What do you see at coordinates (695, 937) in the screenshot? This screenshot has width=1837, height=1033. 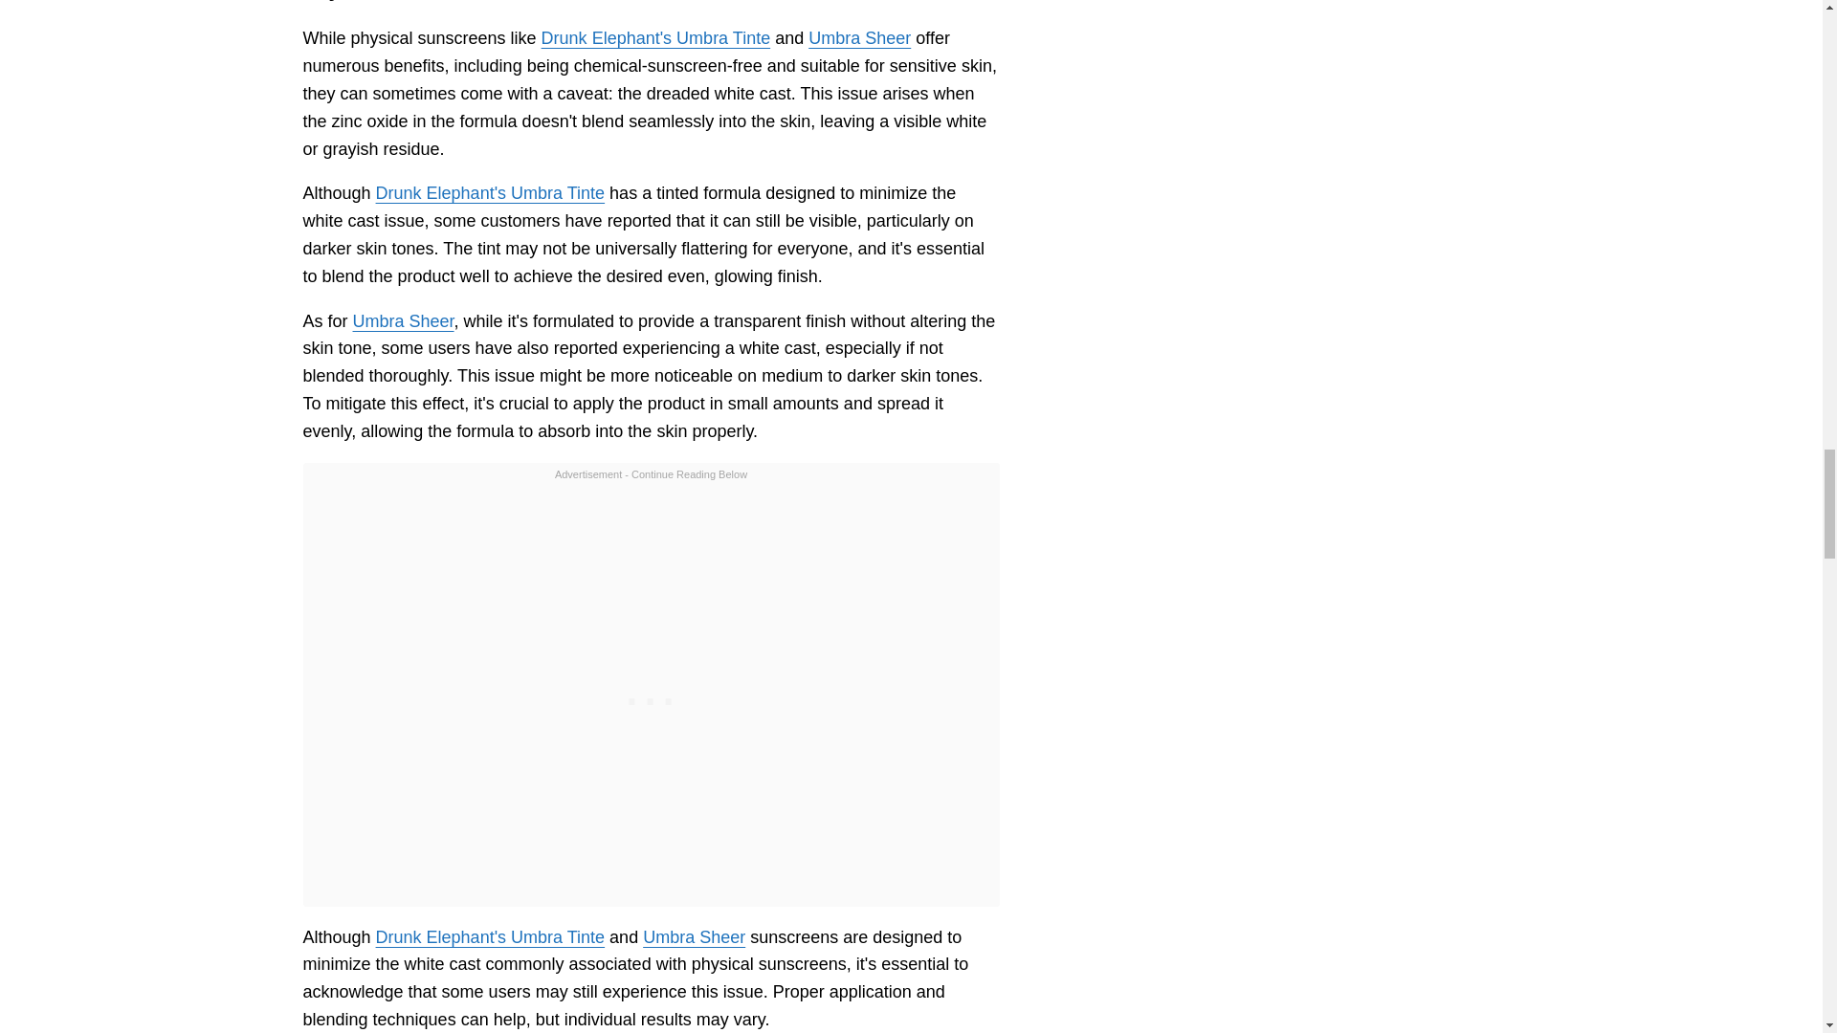 I see `Umbra Sheer` at bounding box center [695, 937].